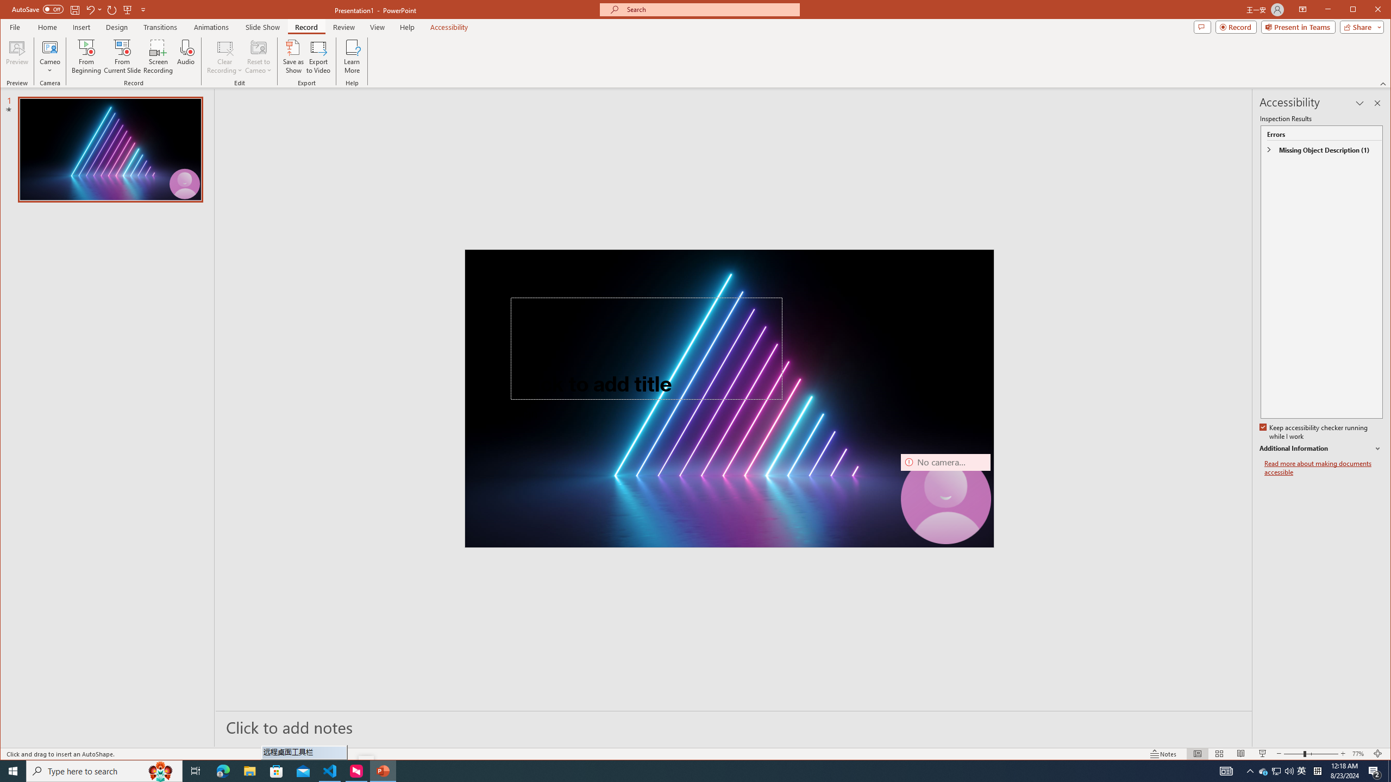  I want to click on Visual Studio Code - 1 running window, so click(330, 771).